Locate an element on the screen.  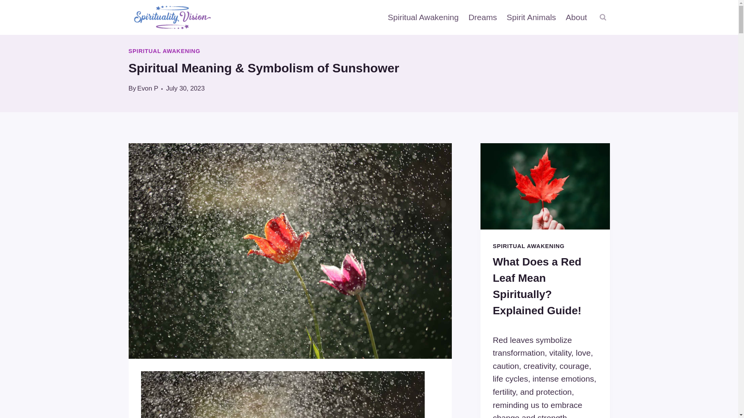
Spiritual Awakening is located at coordinates (423, 17).